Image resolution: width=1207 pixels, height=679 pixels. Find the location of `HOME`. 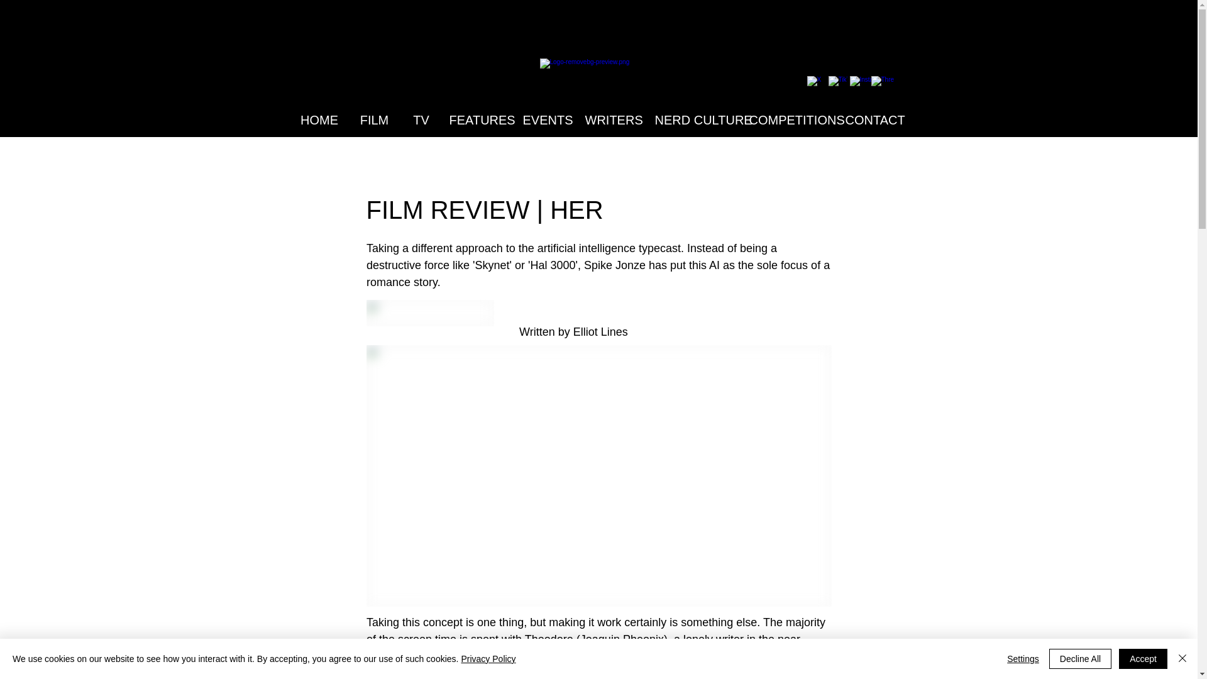

HOME is located at coordinates (319, 120).